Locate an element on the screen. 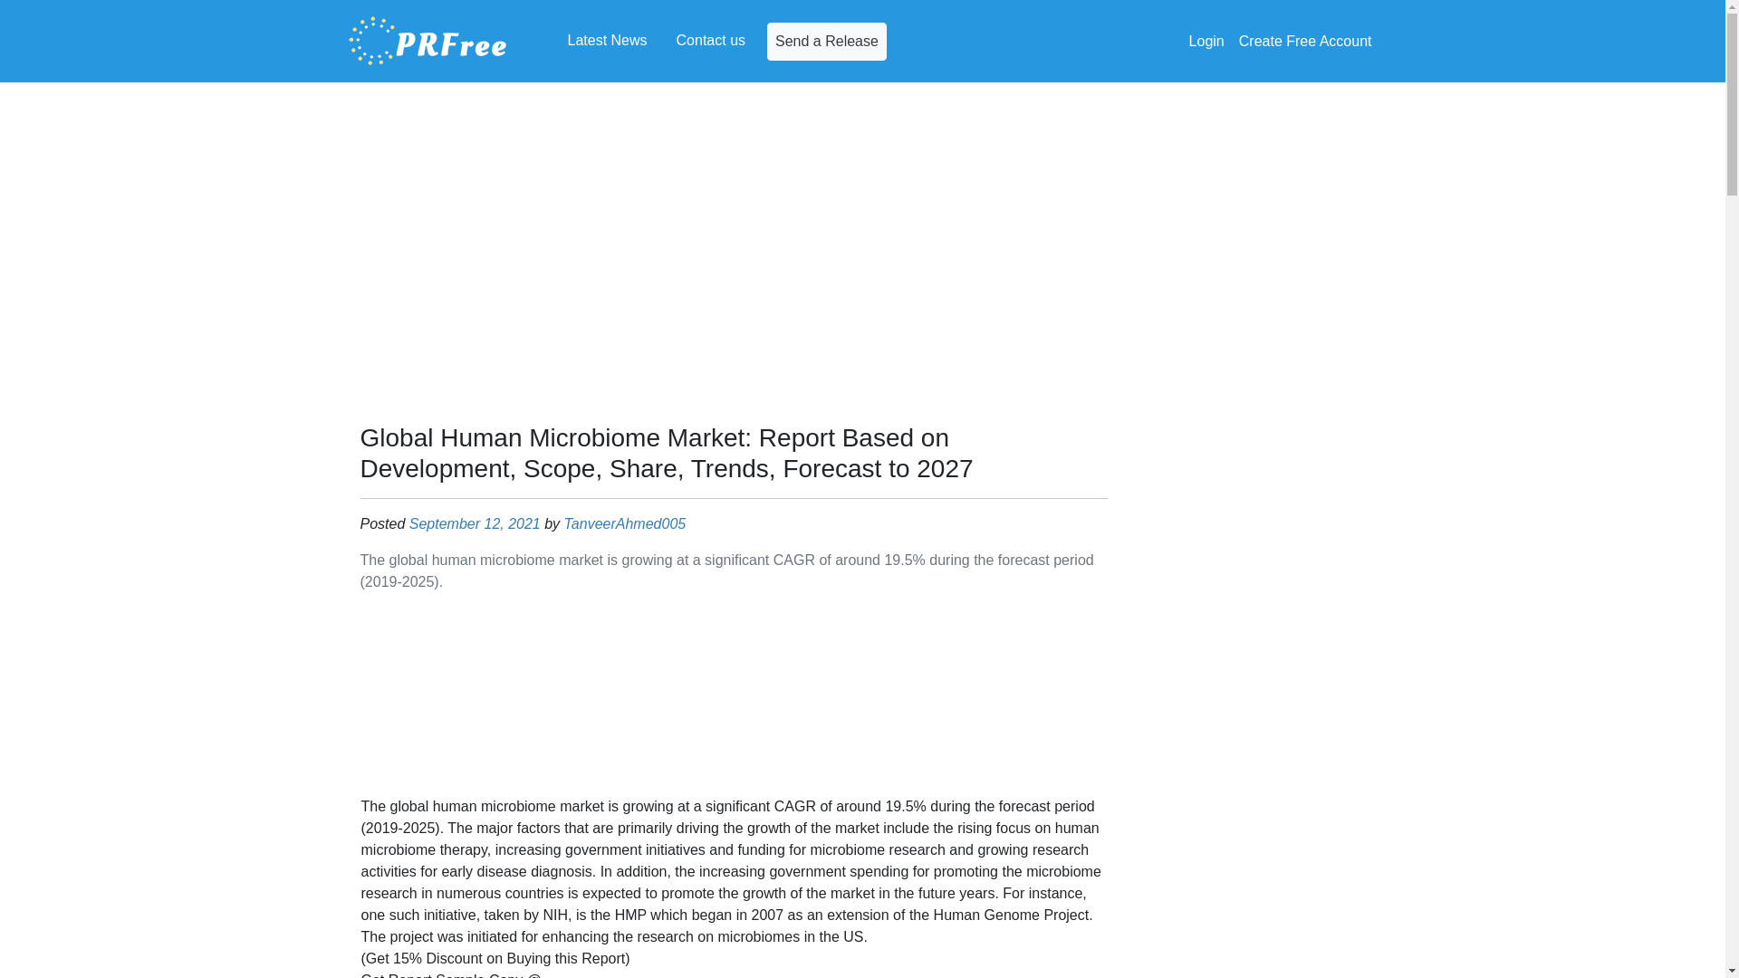 The height and width of the screenshot is (978, 1739). Advertisement is located at coordinates (734, 697).